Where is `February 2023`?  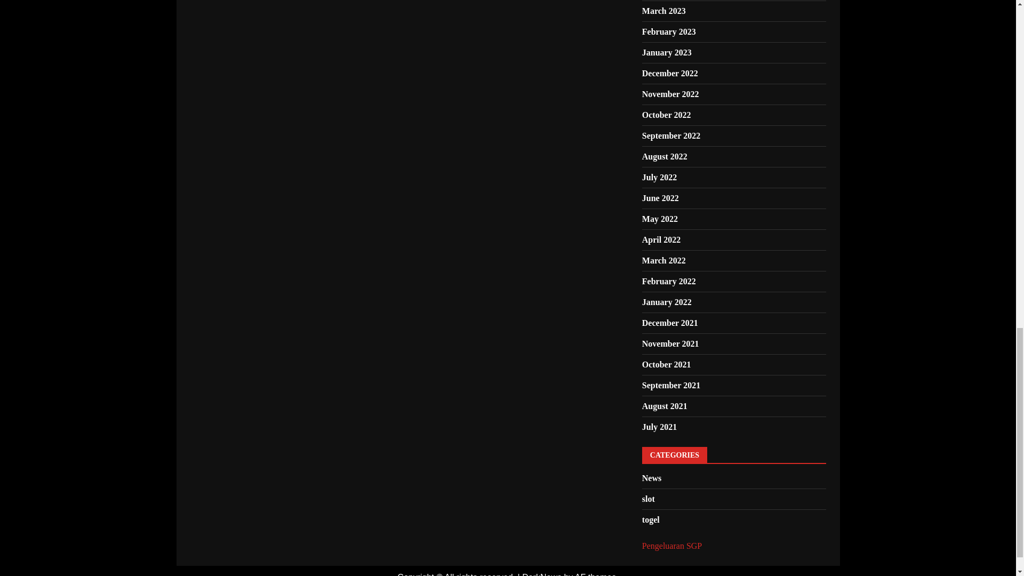
February 2023 is located at coordinates (669, 31).